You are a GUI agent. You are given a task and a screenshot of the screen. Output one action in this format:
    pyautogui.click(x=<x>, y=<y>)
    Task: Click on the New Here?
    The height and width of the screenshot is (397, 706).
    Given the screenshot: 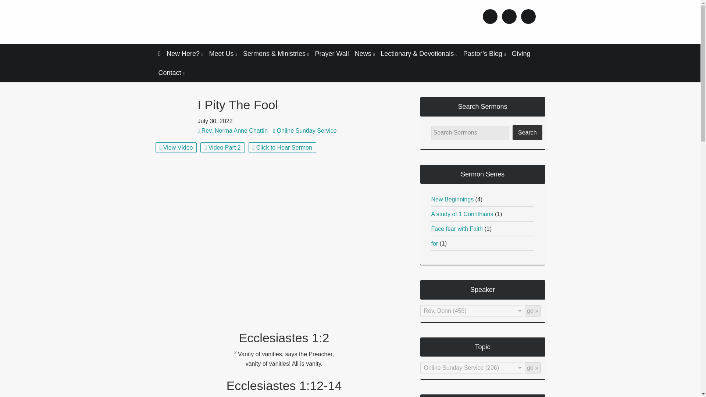 What is the action you would take?
    pyautogui.click(x=185, y=53)
    